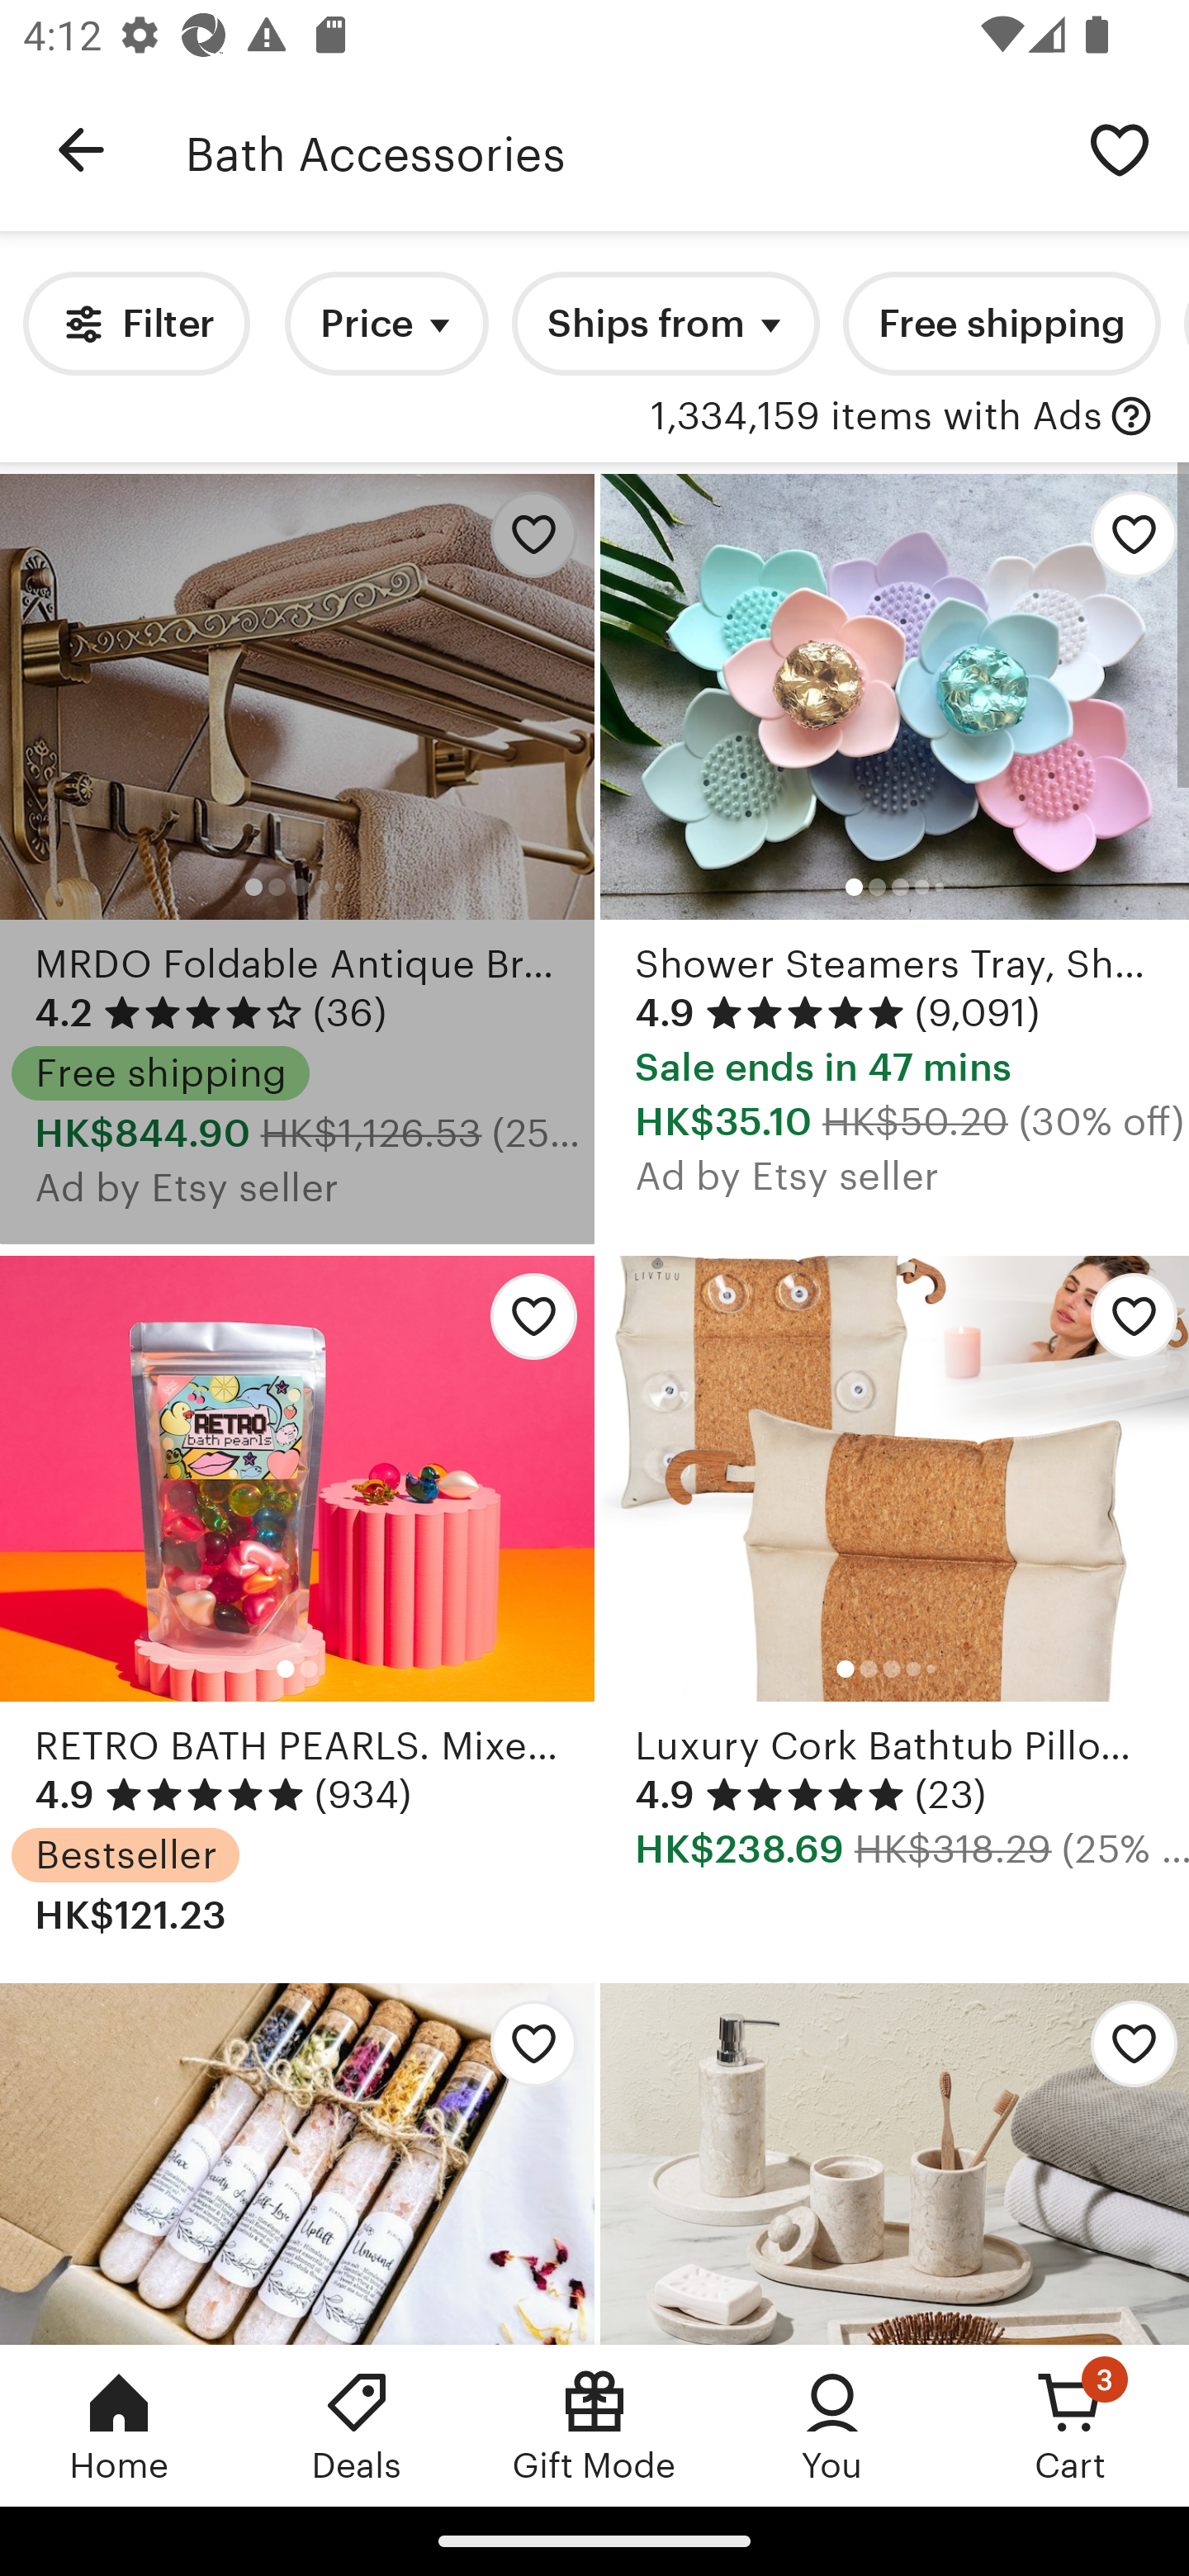 This screenshot has height=2576, width=1189. What do you see at coordinates (594, 2425) in the screenshot?
I see `Gift Mode` at bounding box center [594, 2425].